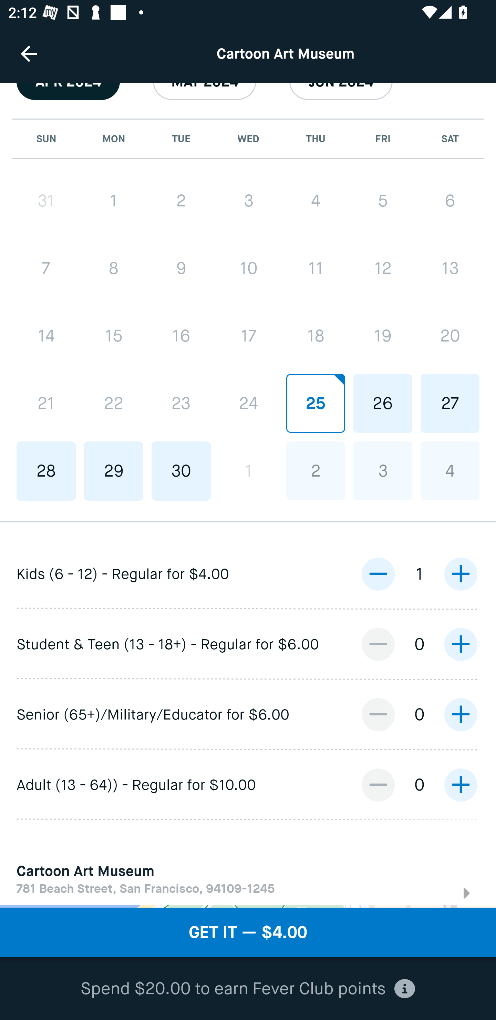 This screenshot has height=1020, width=496. Describe the element at coordinates (461, 714) in the screenshot. I see `increase` at that location.